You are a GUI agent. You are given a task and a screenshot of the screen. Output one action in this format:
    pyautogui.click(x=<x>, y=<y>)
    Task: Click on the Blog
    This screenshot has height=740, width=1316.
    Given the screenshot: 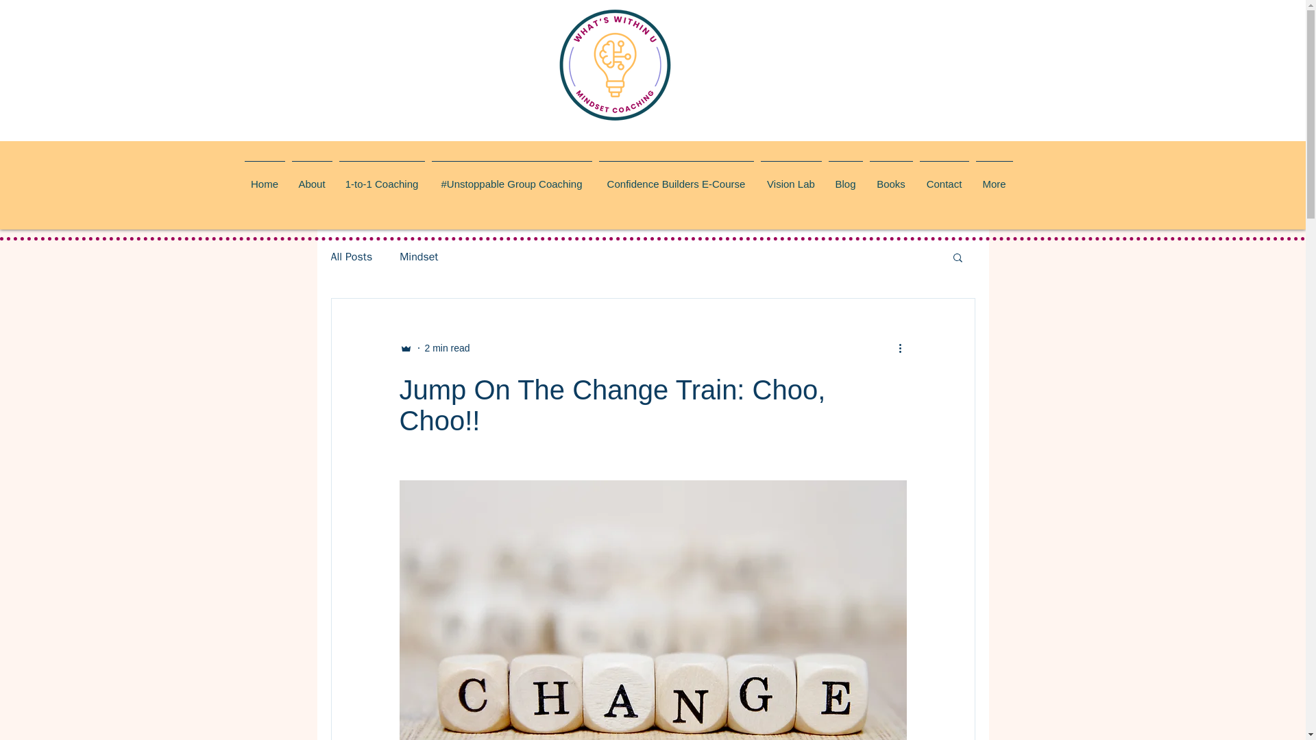 What is the action you would take?
    pyautogui.click(x=845, y=178)
    